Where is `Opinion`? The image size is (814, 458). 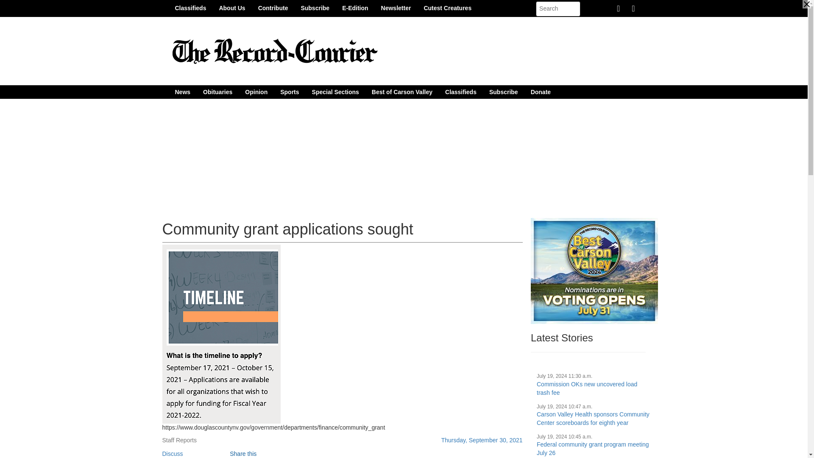 Opinion is located at coordinates (256, 92).